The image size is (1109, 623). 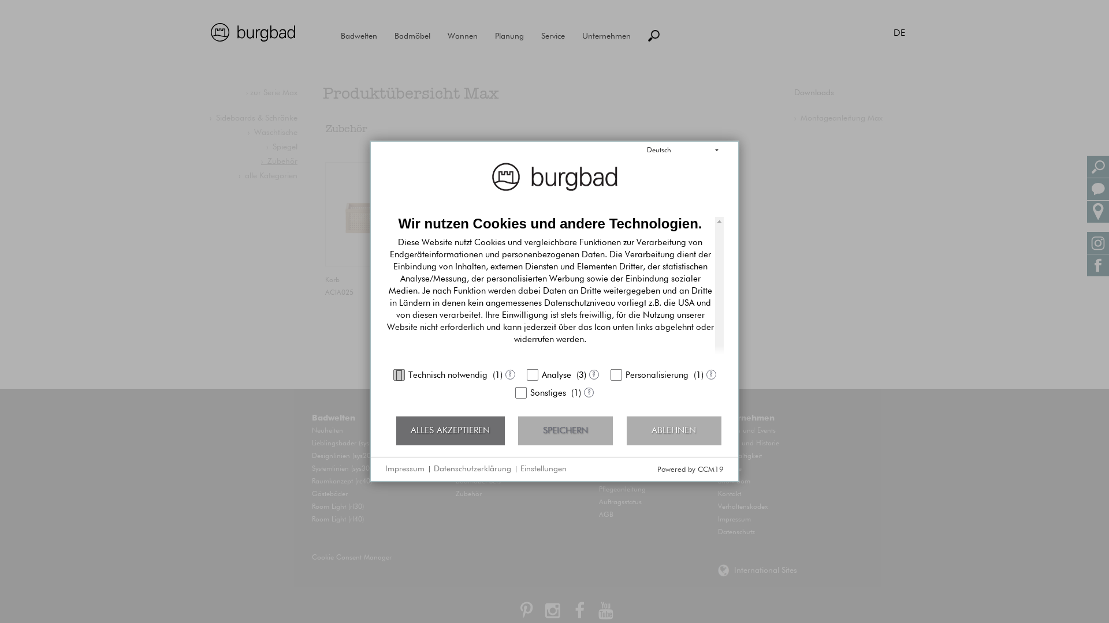 I want to click on youtube, so click(x=606, y=612).